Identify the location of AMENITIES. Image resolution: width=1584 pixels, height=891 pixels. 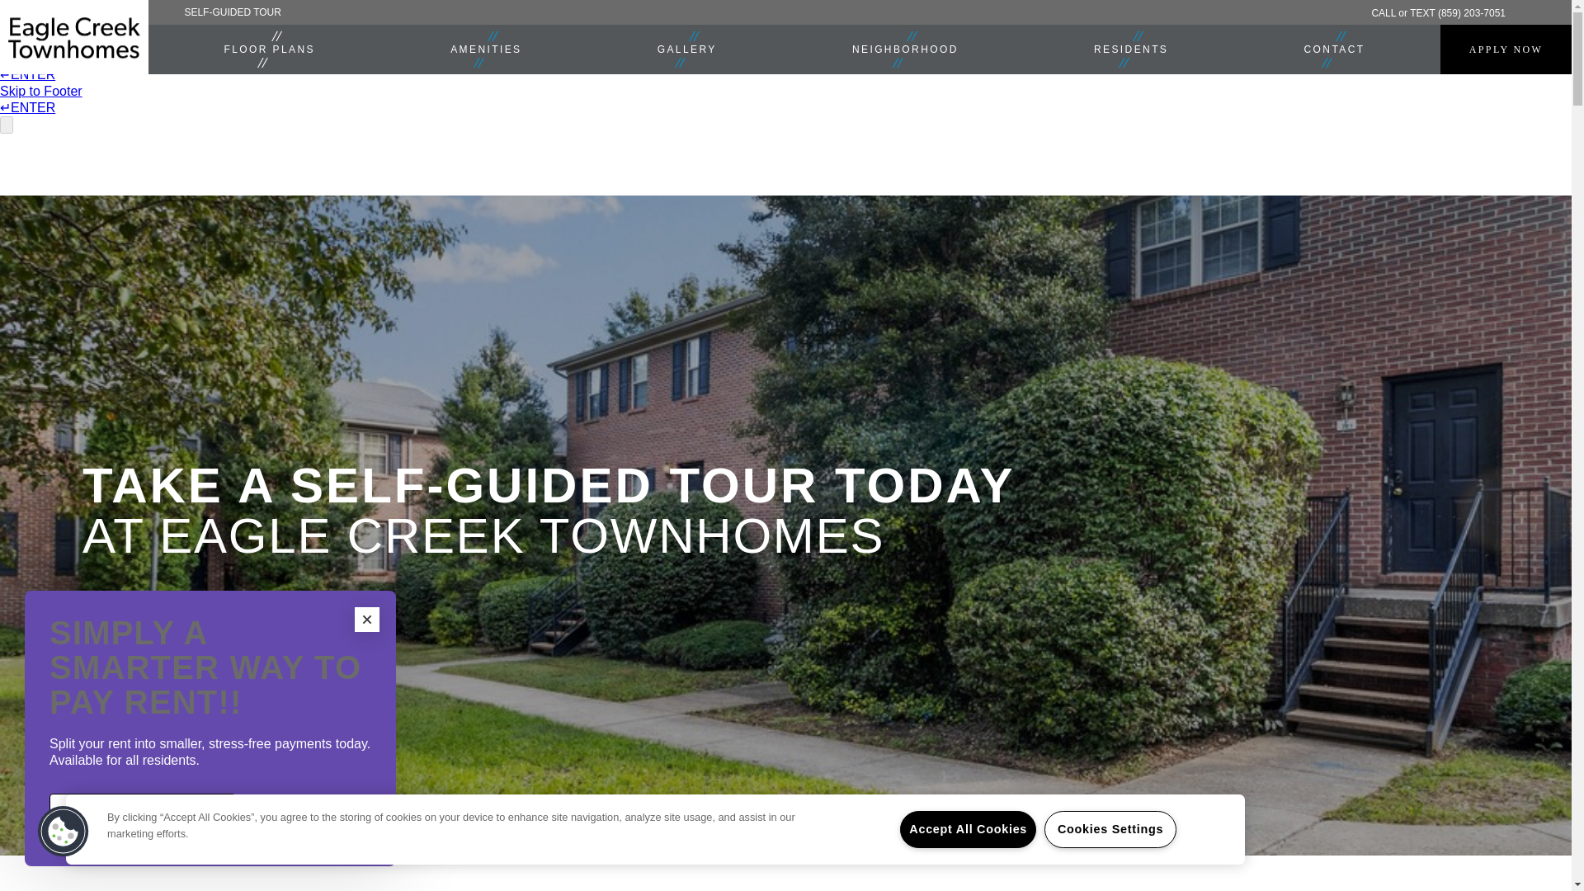
(485, 49).